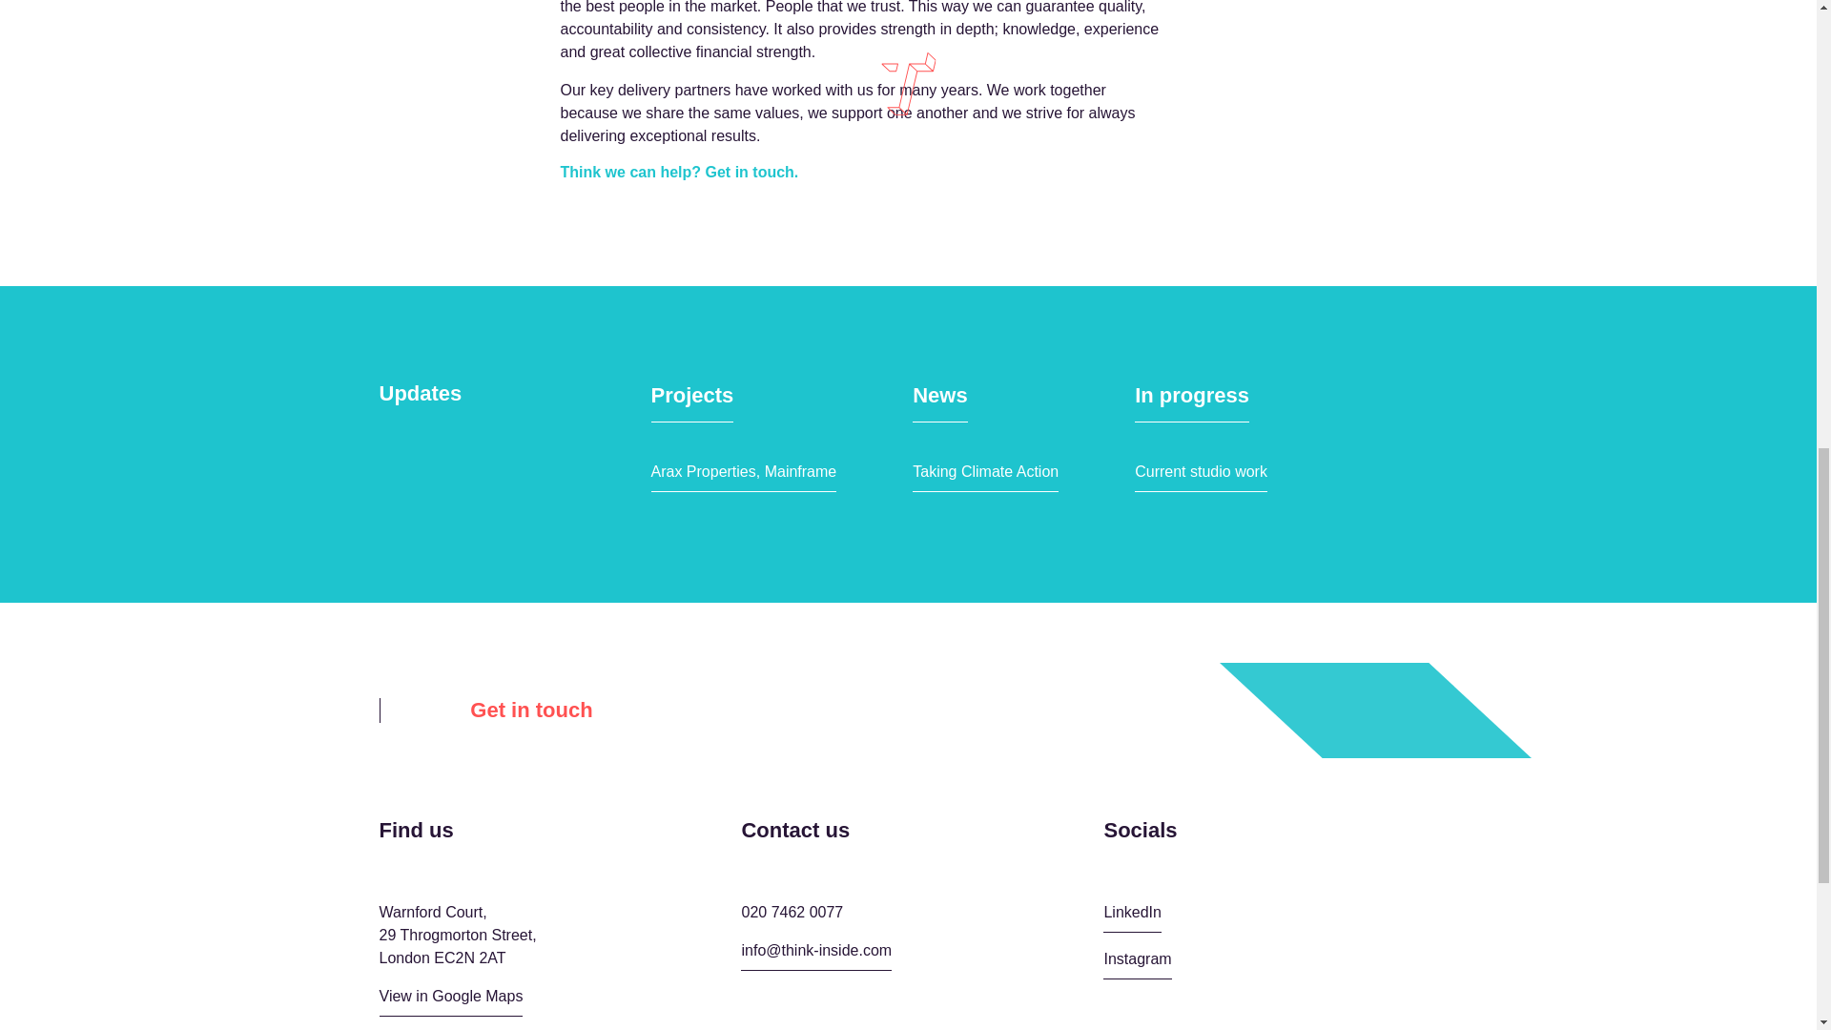  What do you see at coordinates (743, 476) in the screenshot?
I see `Arax Properties, Mainframe` at bounding box center [743, 476].